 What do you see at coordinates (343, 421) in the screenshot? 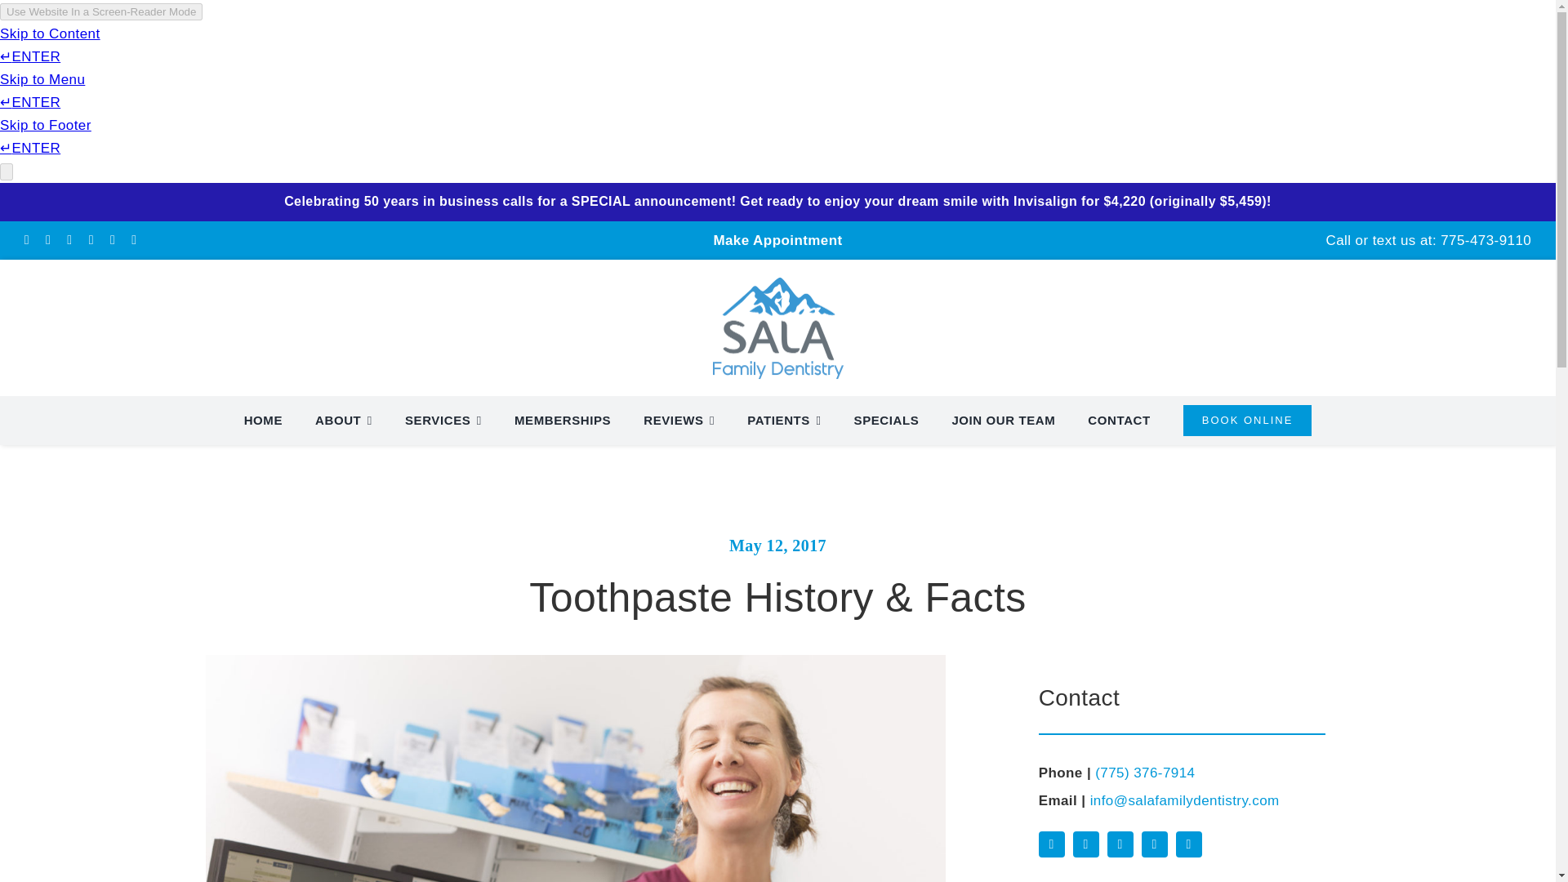
I see `ABOUT` at bounding box center [343, 421].